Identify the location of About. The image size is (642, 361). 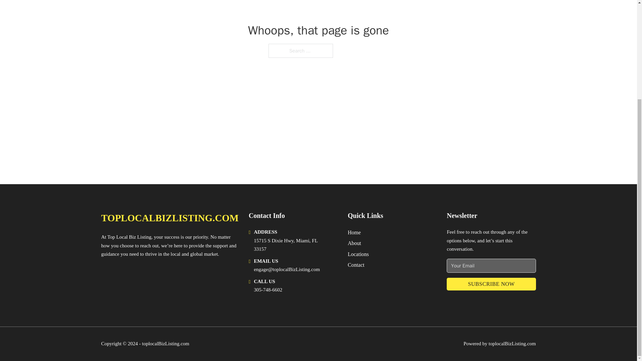
(354, 243).